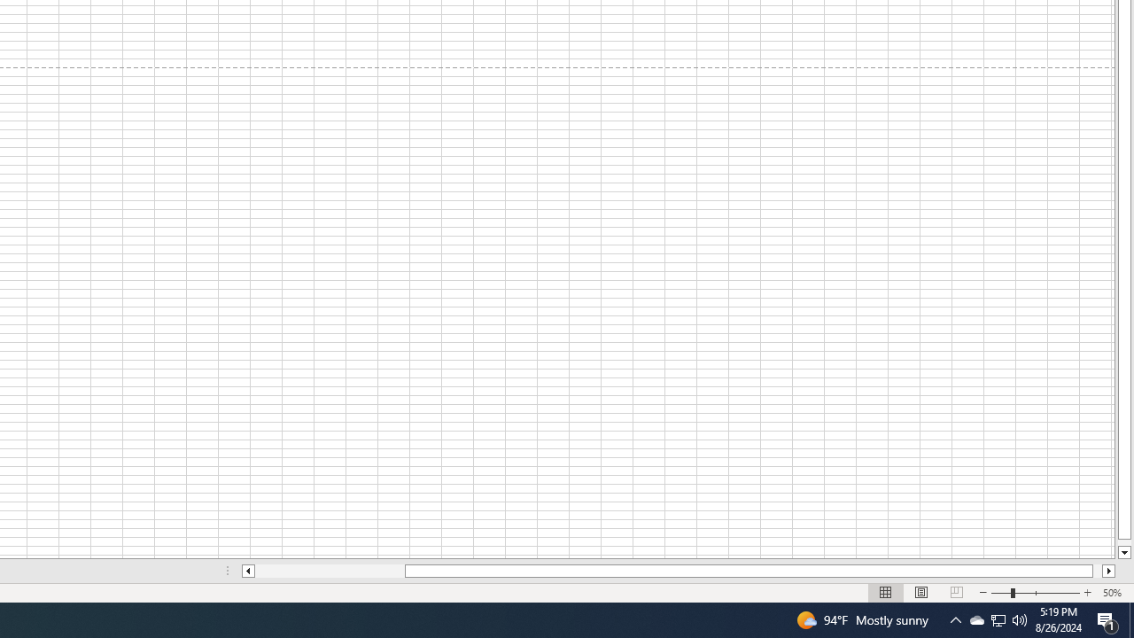 This screenshot has height=638, width=1134. I want to click on Column left, so click(248, 571).